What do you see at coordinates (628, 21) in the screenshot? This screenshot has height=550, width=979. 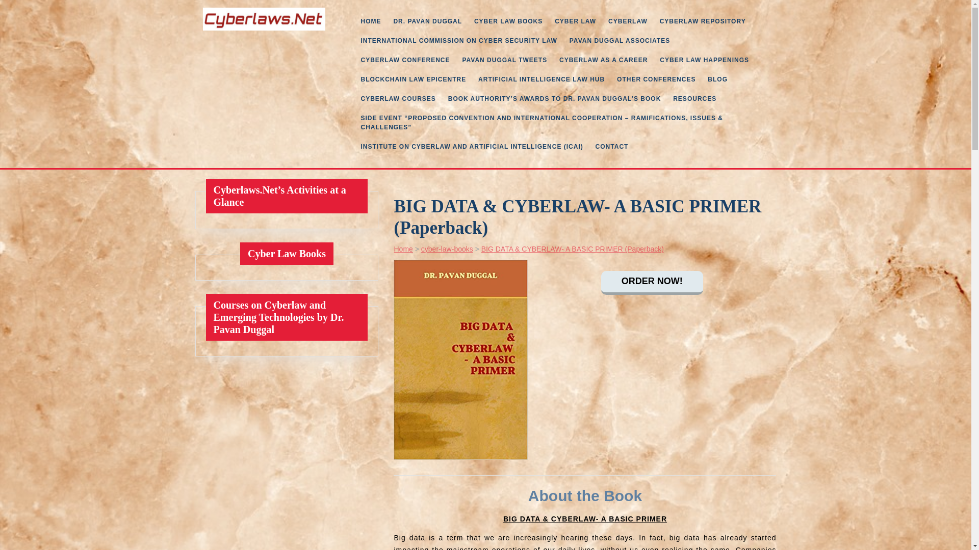 I see `CYBERLAW` at bounding box center [628, 21].